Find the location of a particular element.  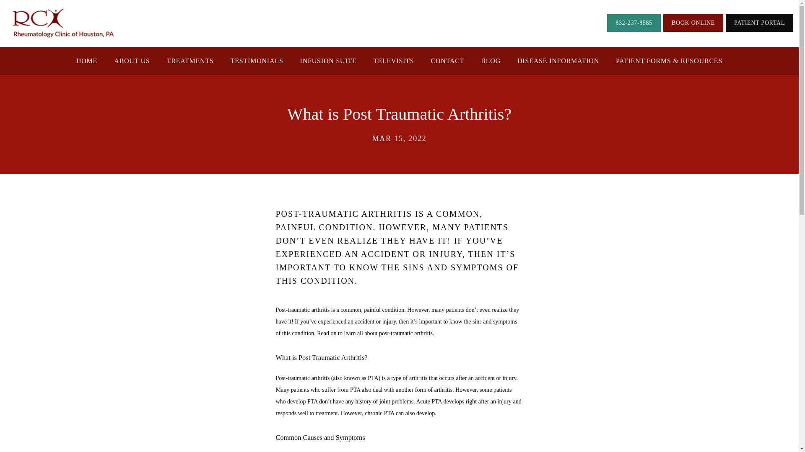

TELEVISITS is located at coordinates (394, 61).